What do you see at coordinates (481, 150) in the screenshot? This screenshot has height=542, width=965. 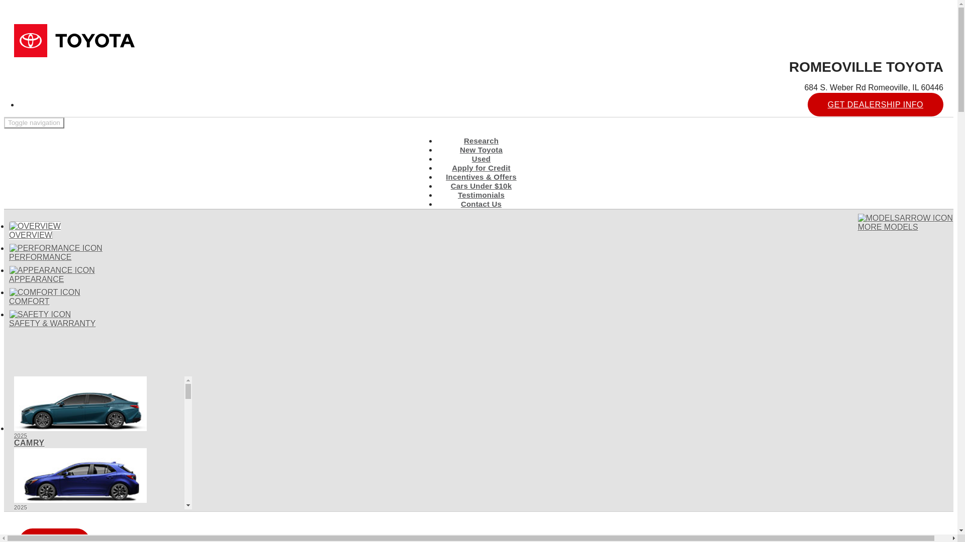 I see `New Toyota` at bounding box center [481, 150].